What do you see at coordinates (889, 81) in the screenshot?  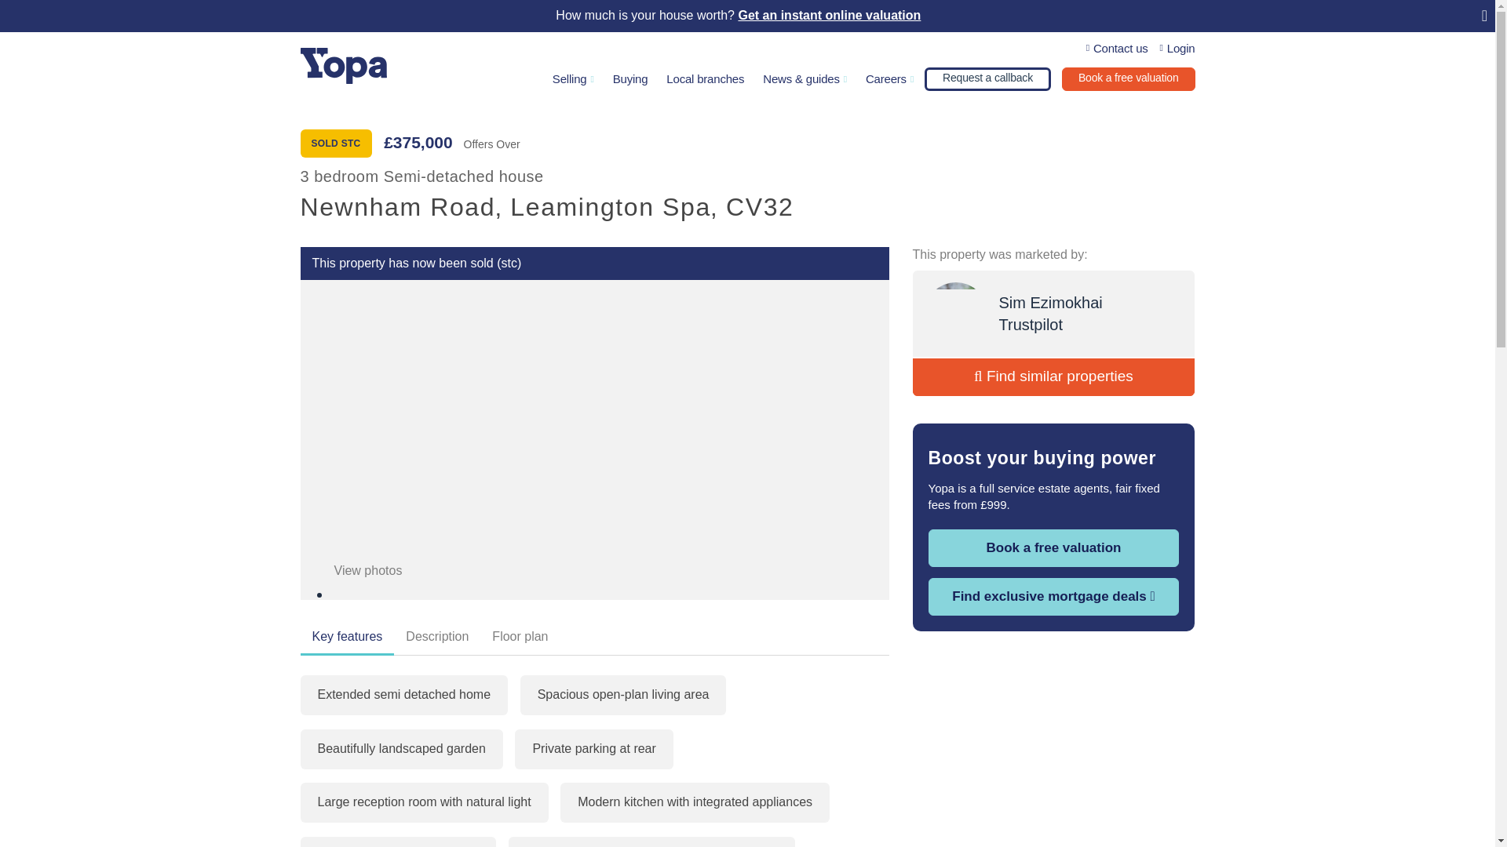 I see `Careers` at bounding box center [889, 81].